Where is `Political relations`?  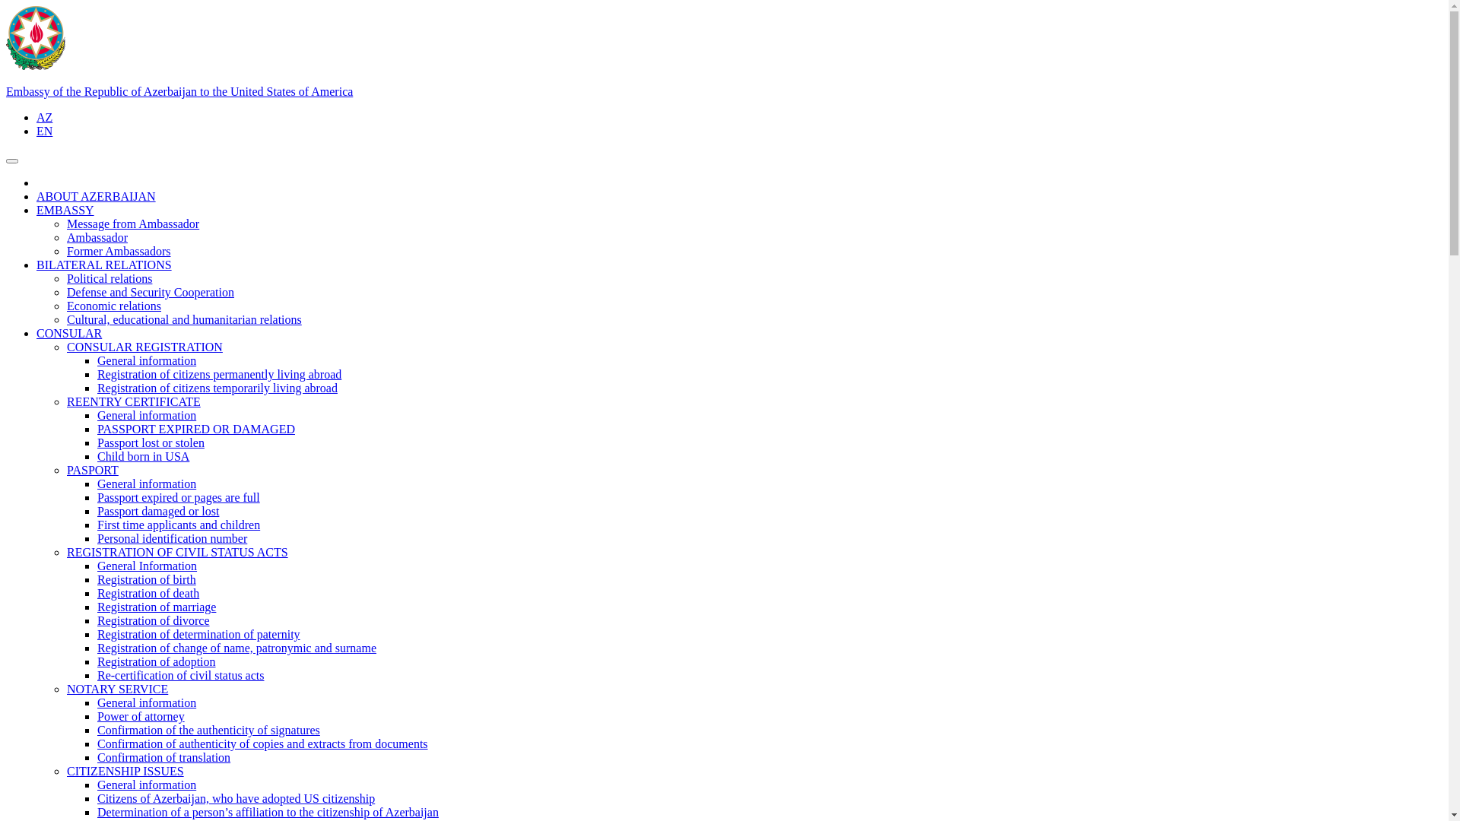 Political relations is located at coordinates (109, 278).